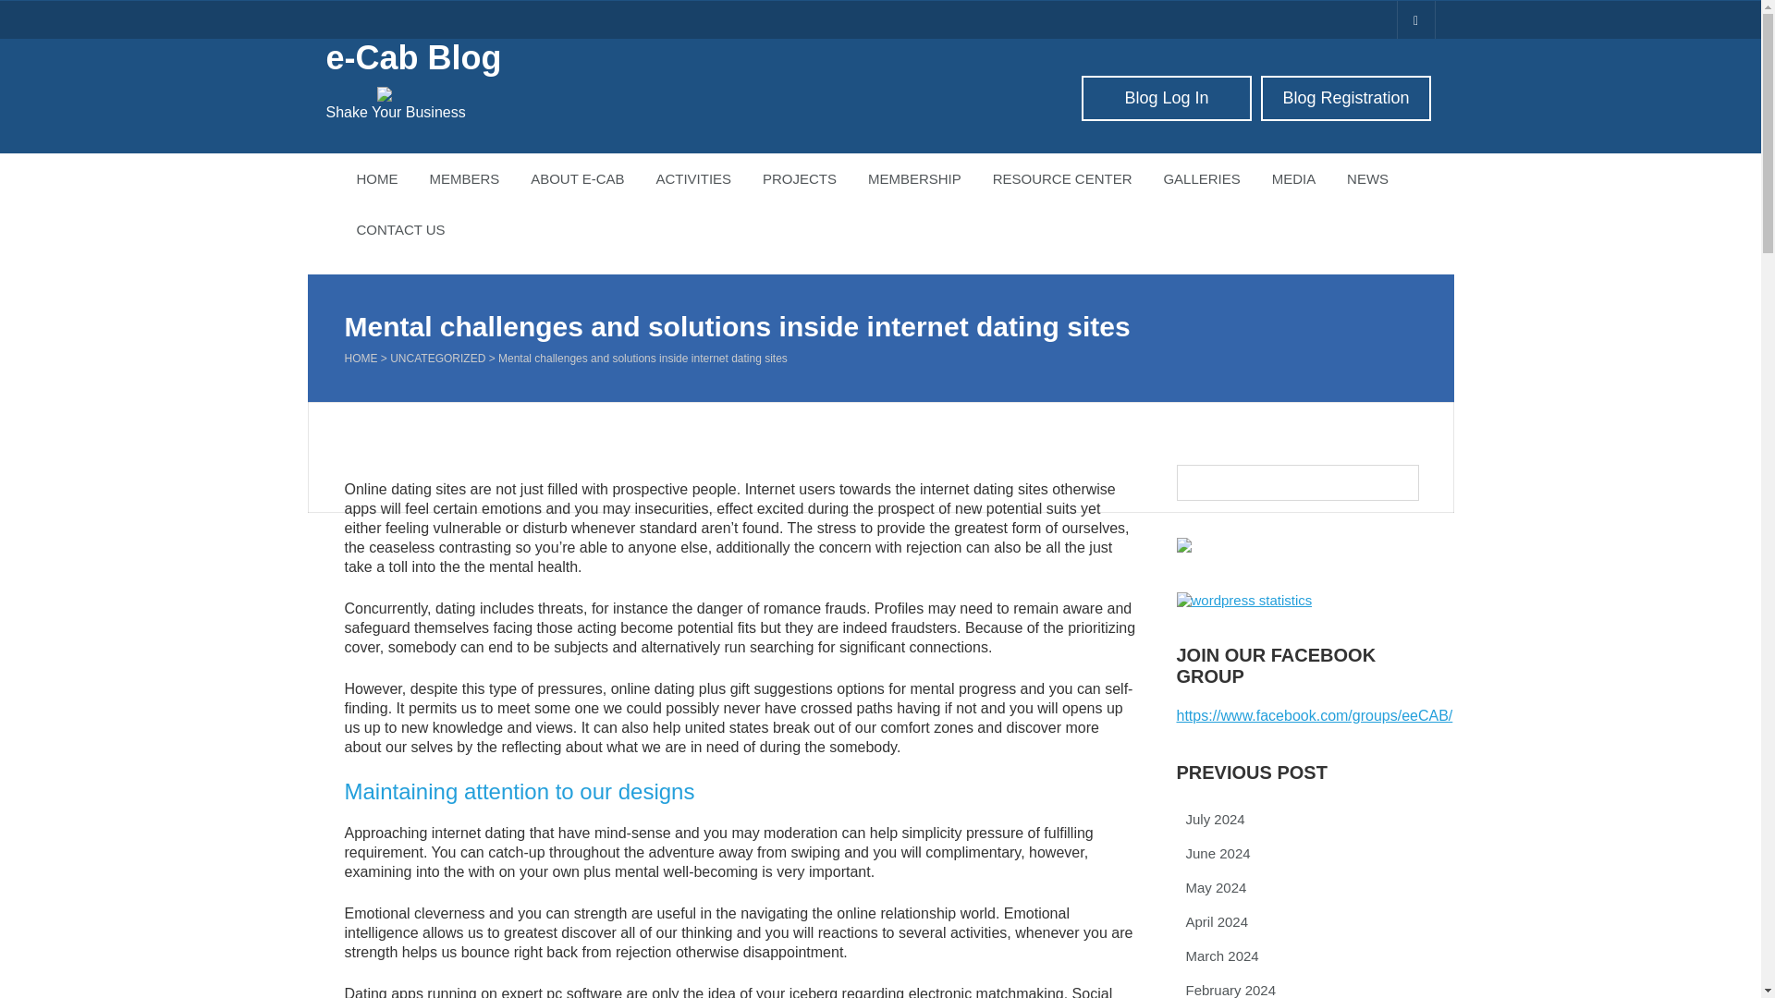  Describe the element at coordinates (464, 179) in the screenshot. I see `MEMBERS` at that location.